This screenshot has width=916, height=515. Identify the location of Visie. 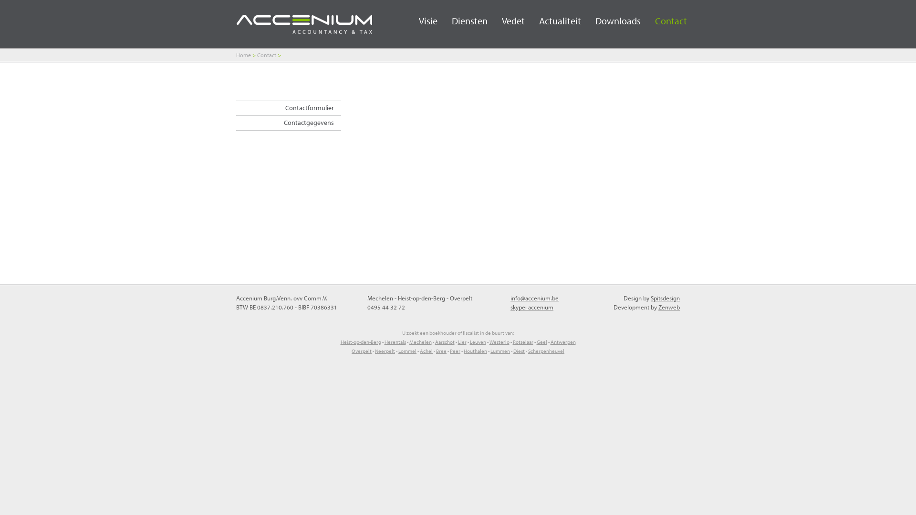
(421, 19).